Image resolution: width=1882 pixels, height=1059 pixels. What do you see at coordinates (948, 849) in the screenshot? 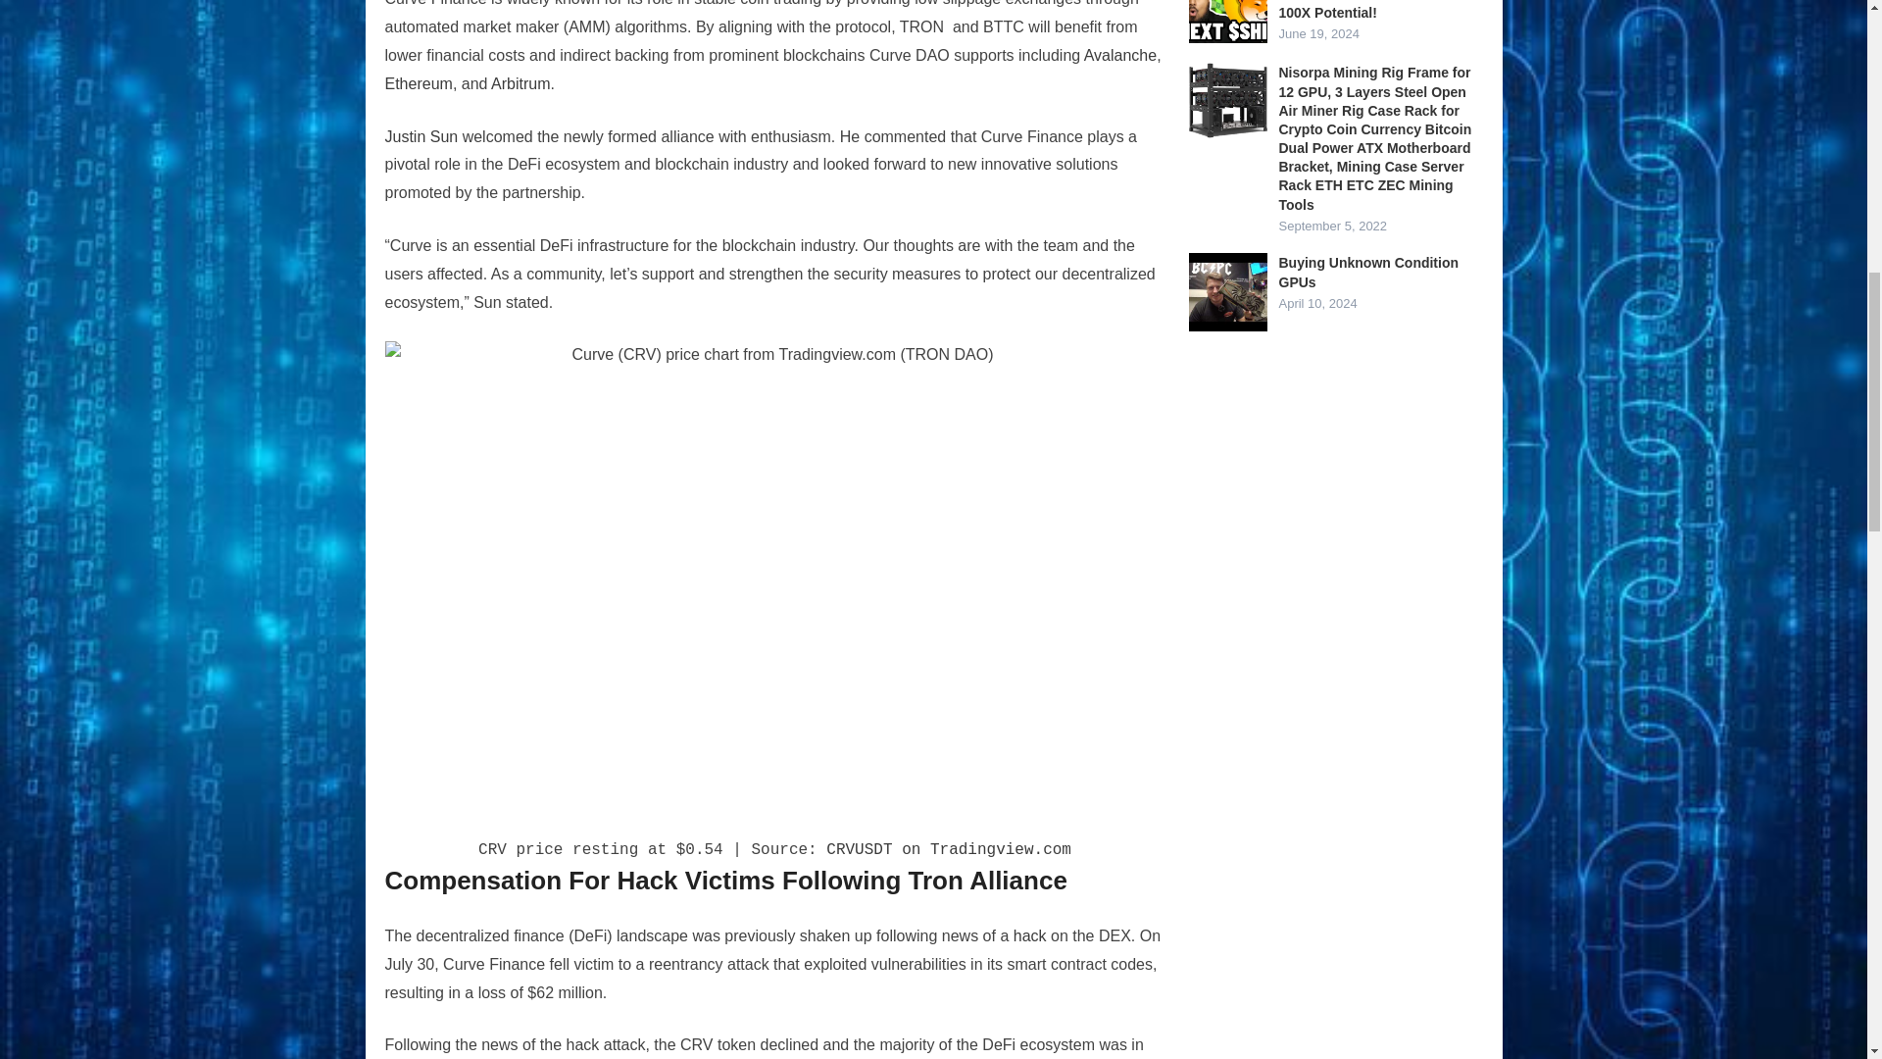
I see `CRVUSDT on Tradingview.com` at bounding box center [948, 849].